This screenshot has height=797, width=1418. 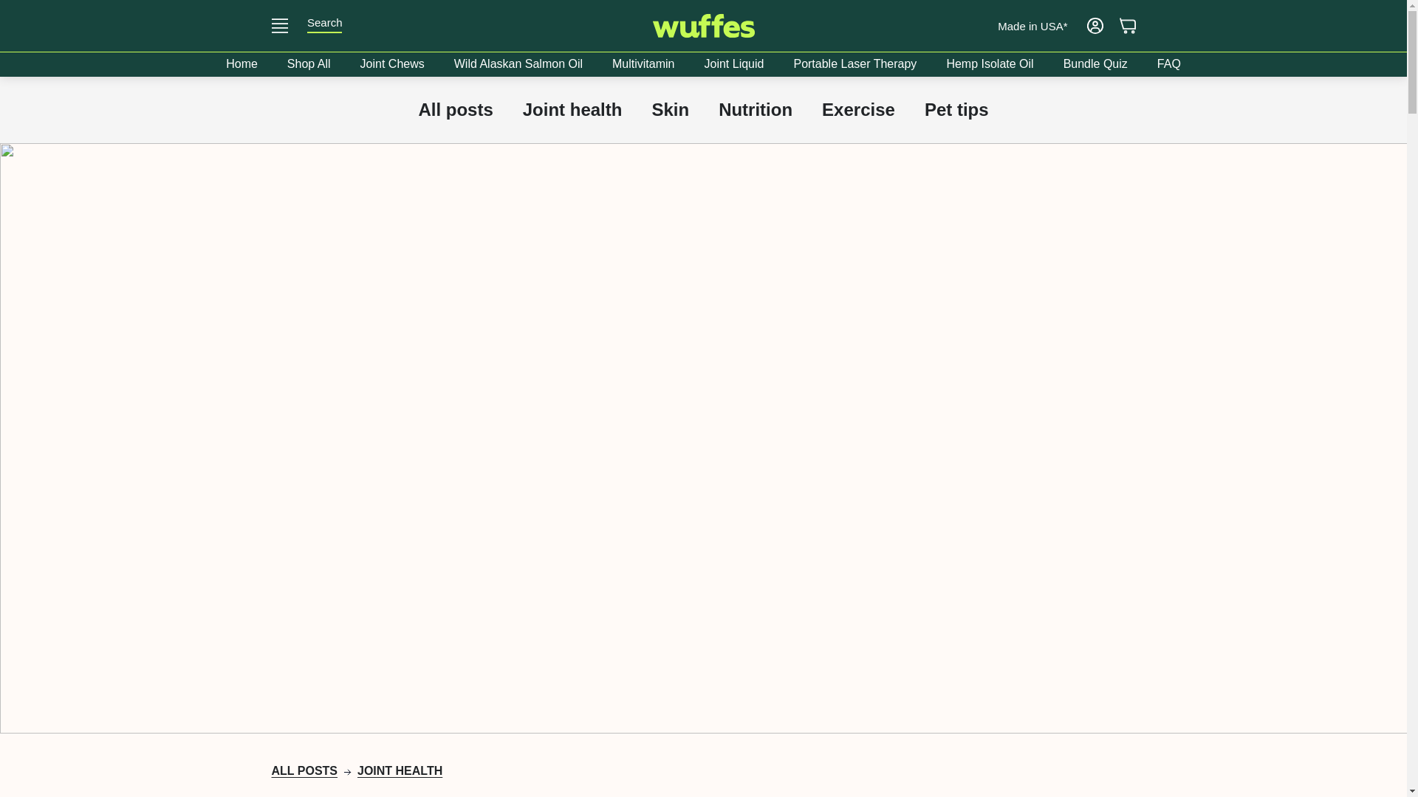 I want to click on Portable Laser Therapy, so click(x=855, y=64).